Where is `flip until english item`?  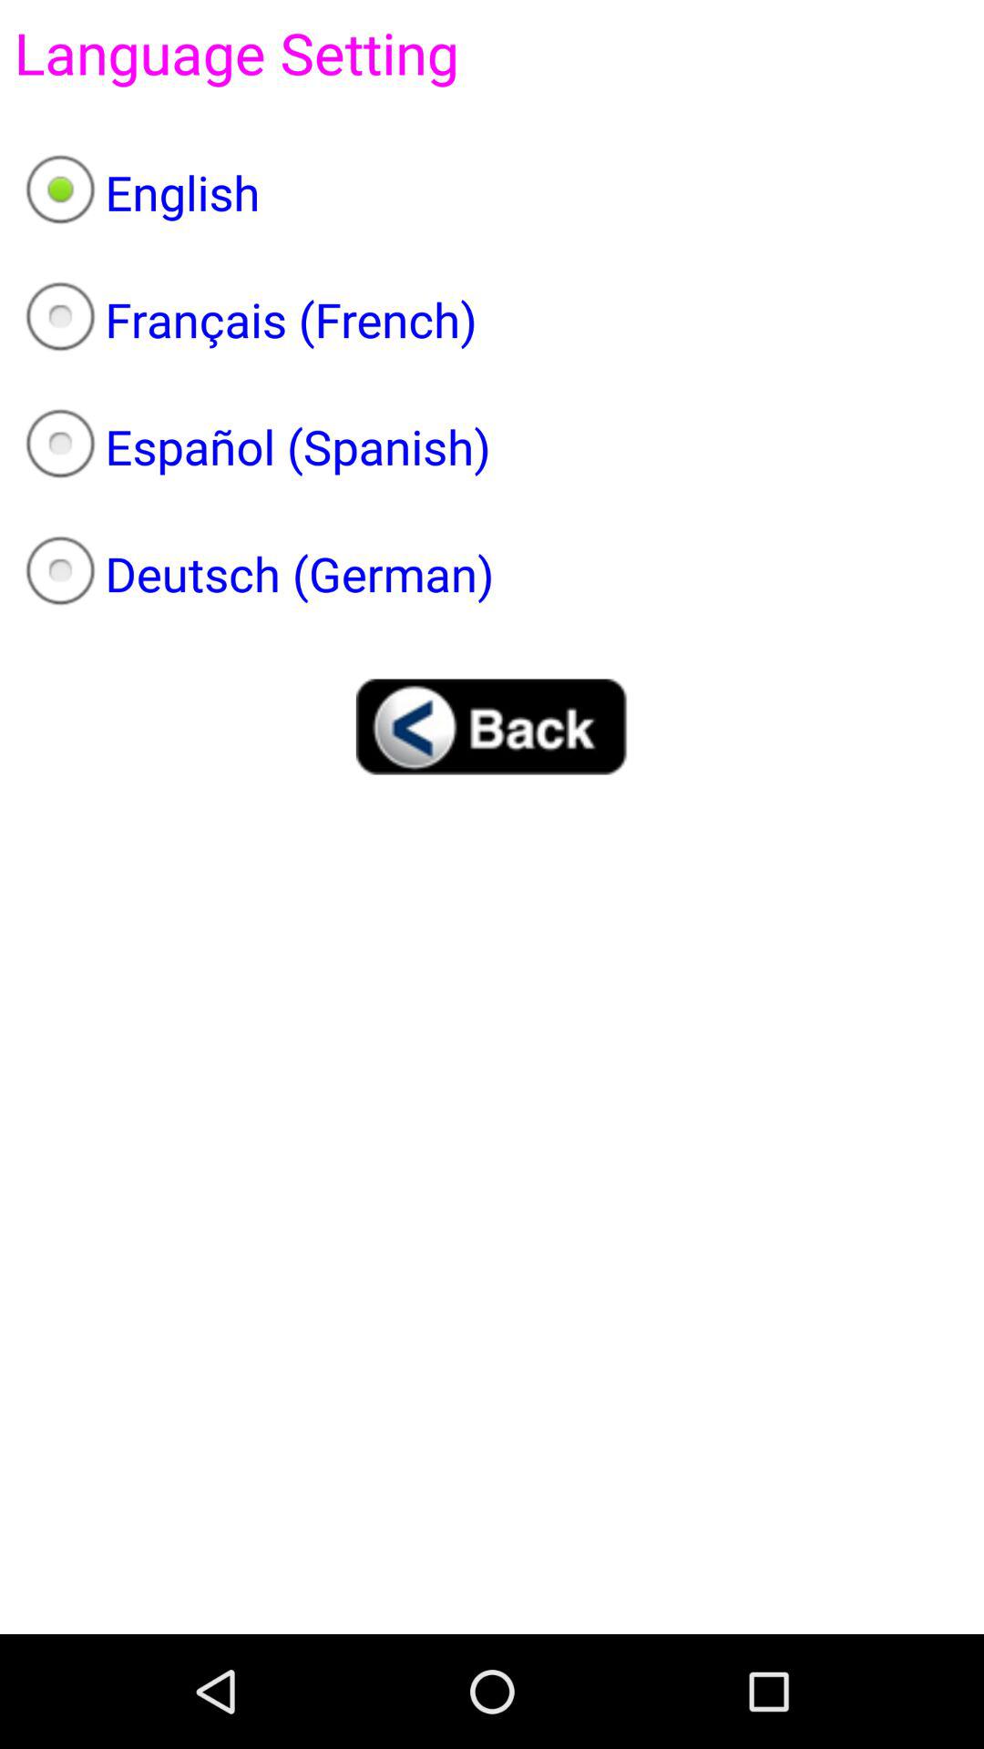
flip until english item is located at coordinates (492, 192).